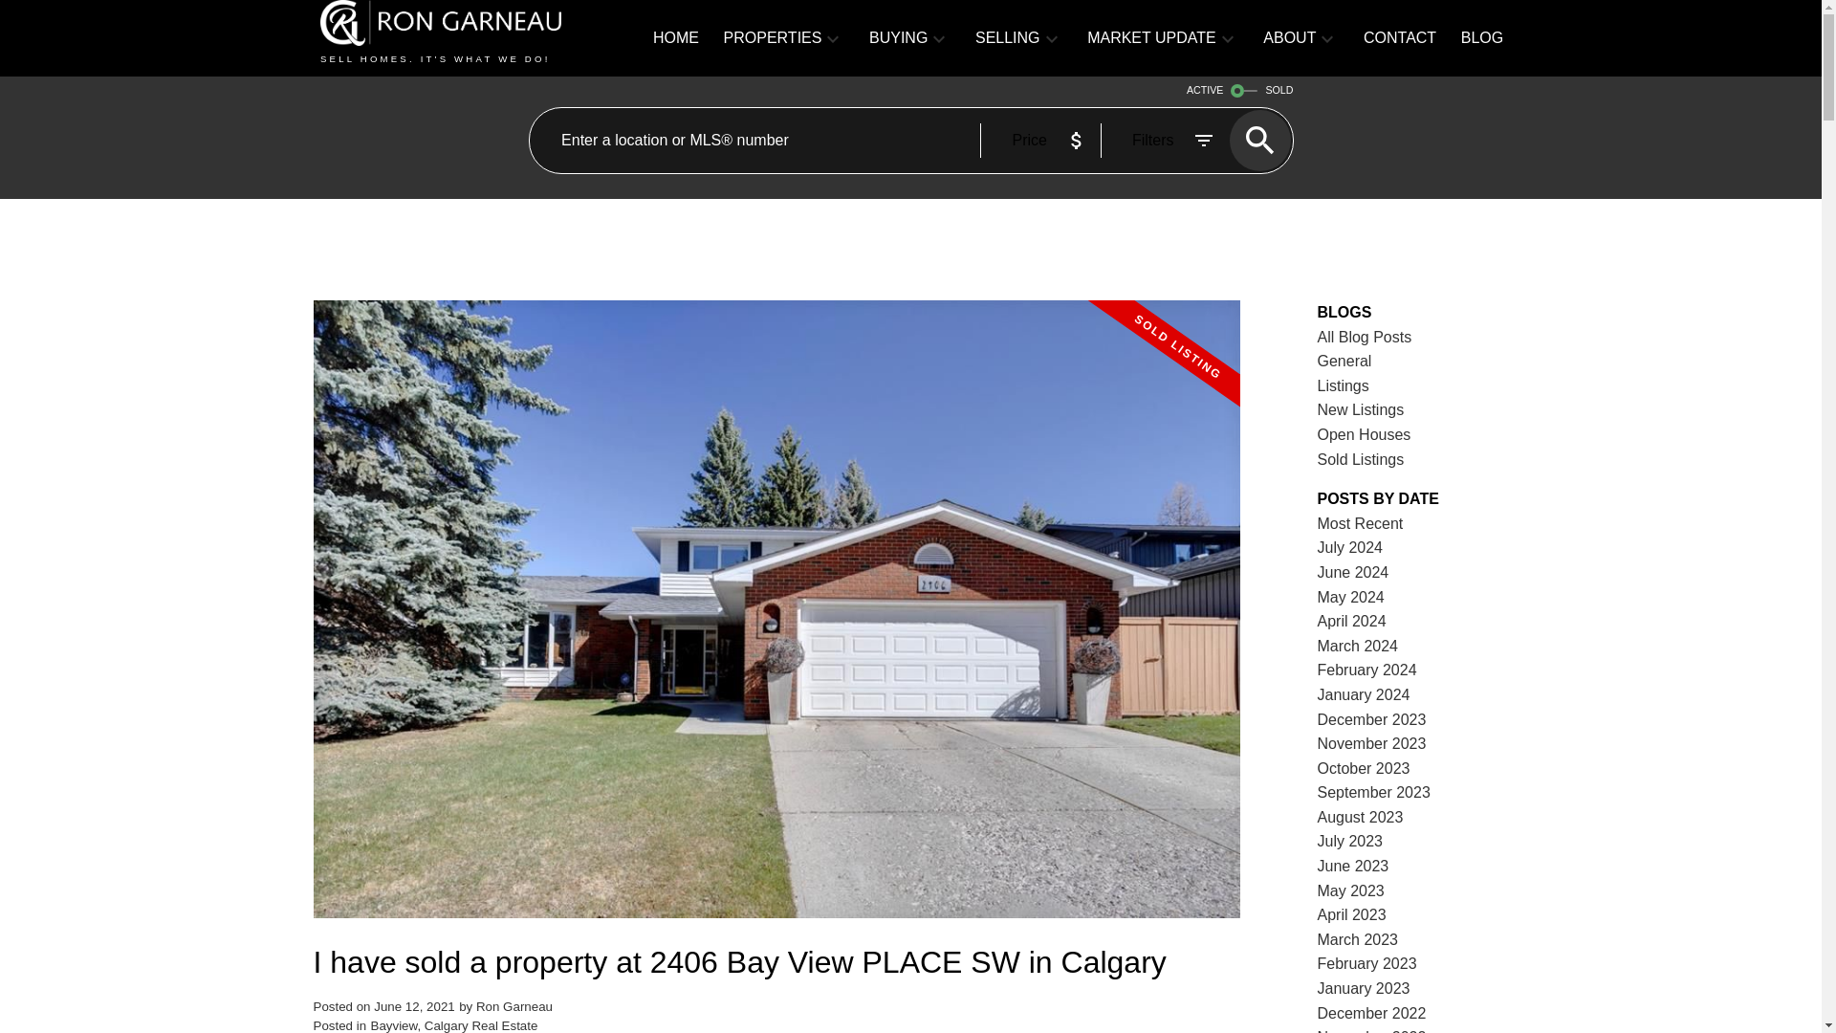 This screenshot has height=1033, width=1836. I want to click on General, so click(1344, 361).